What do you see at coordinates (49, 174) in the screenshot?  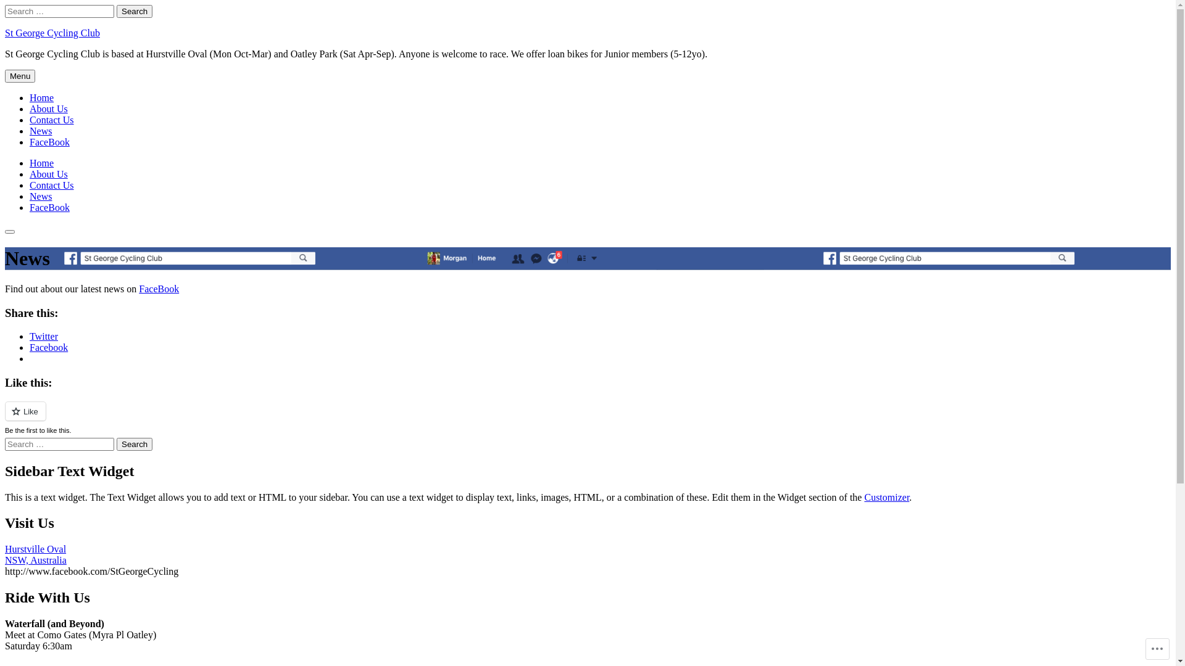 I see `About Us` at bounding box center [49, 174].